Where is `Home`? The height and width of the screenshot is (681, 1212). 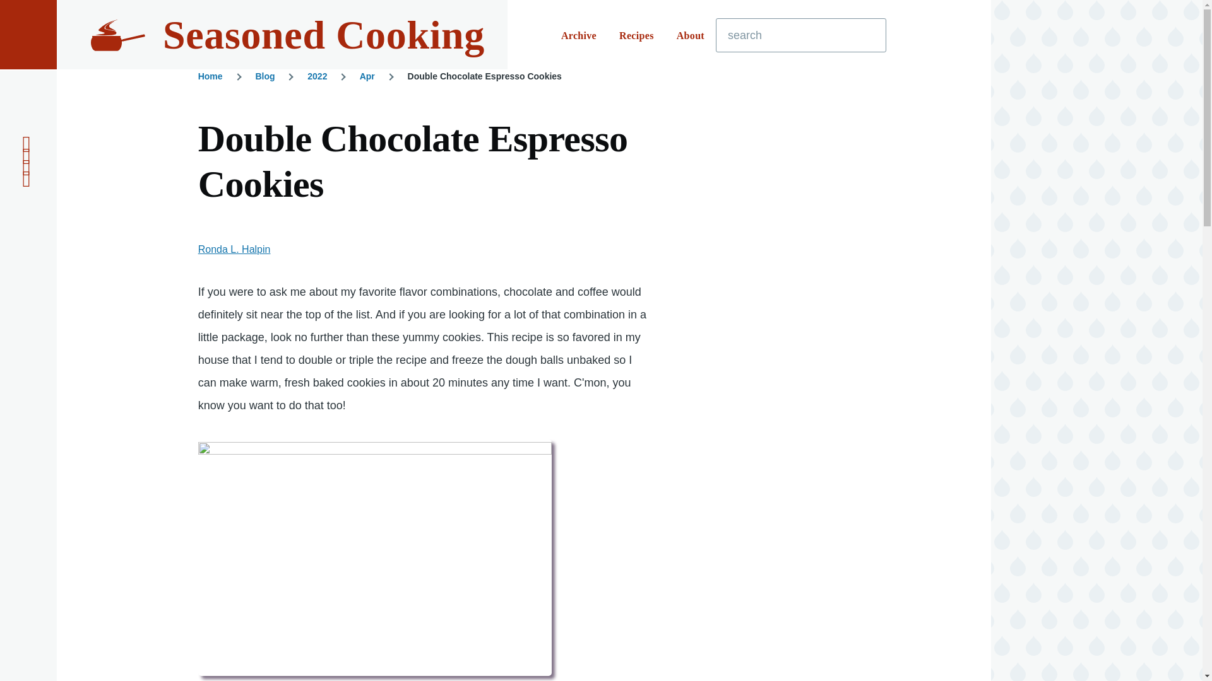
Home is located at coordinates (323, 35).